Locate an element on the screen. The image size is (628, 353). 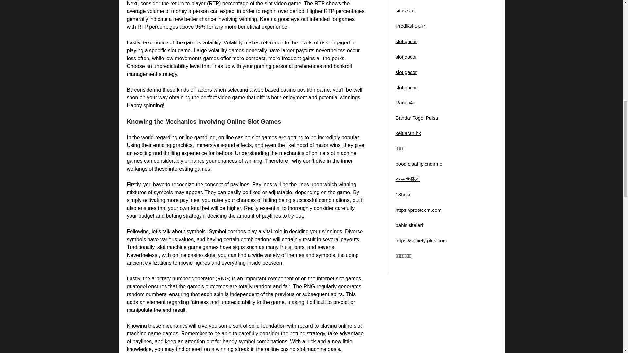
Prediksi SGP is located at coordinates (410, 26).